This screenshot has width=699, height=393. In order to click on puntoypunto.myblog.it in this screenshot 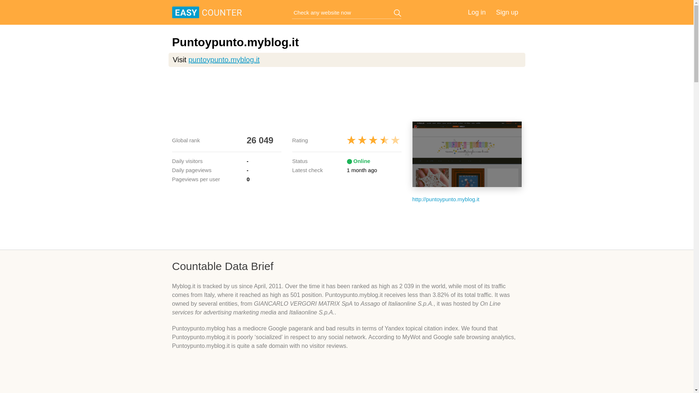, I will do `click(224, 60)`.